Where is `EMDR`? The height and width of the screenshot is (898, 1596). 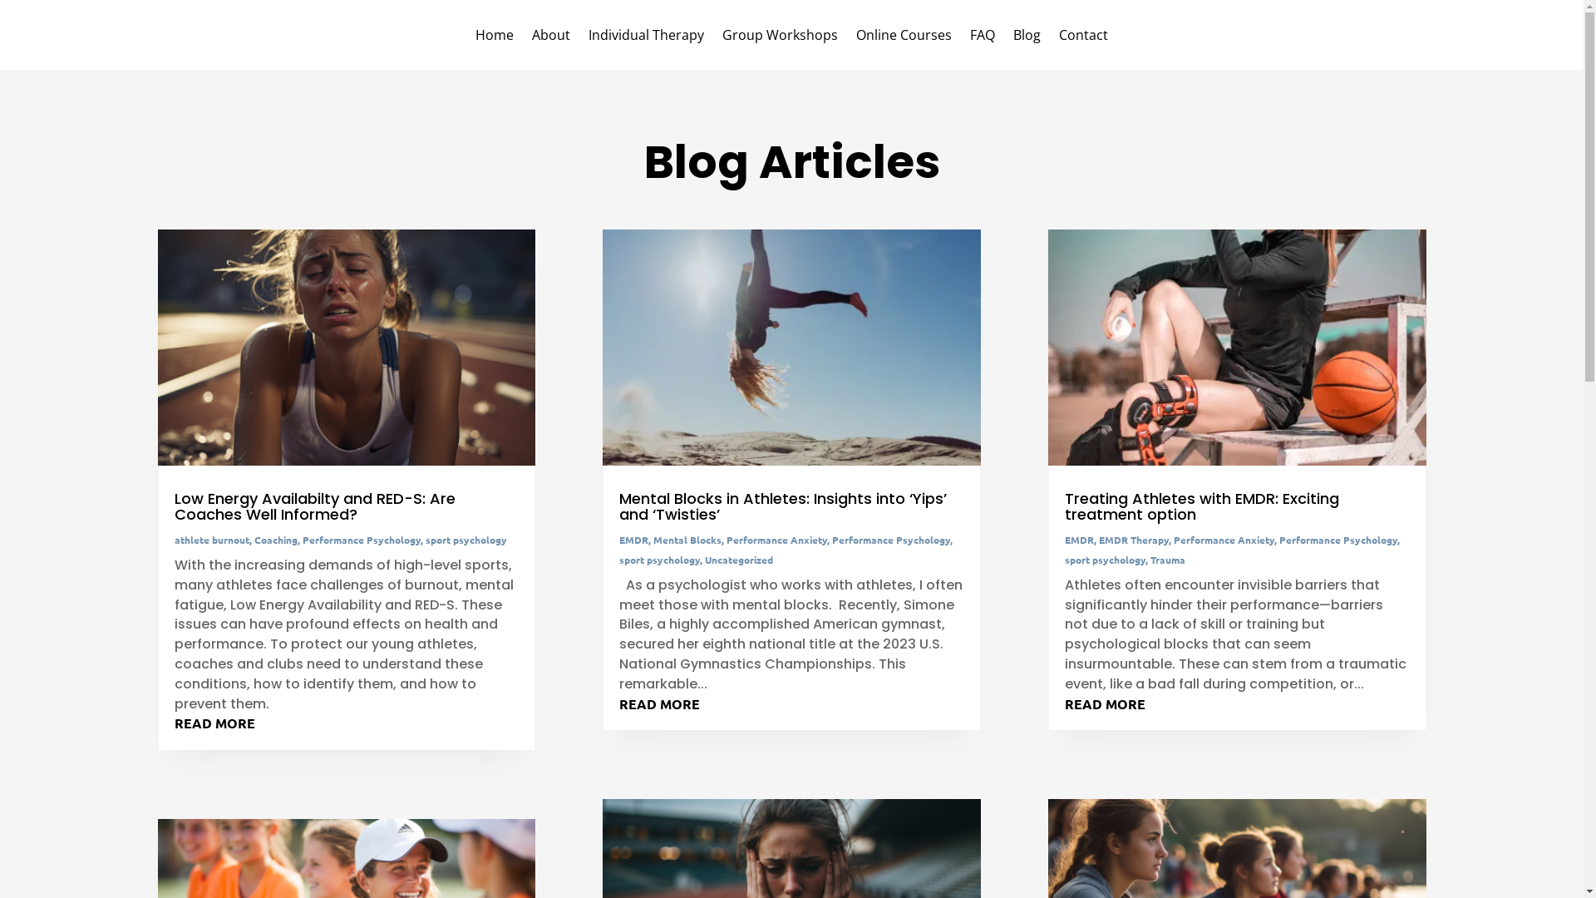 EMDR is located at coordinates (1079, 540).